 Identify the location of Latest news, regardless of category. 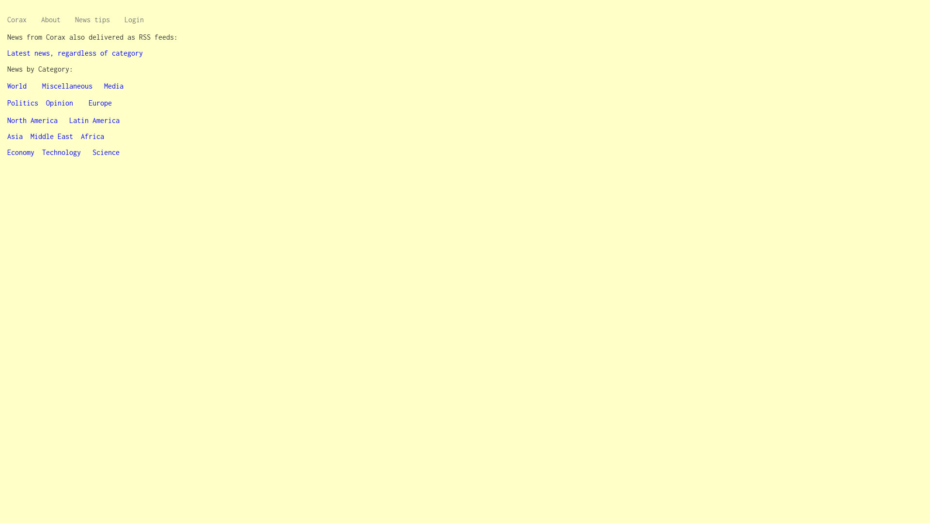
(75, 53).